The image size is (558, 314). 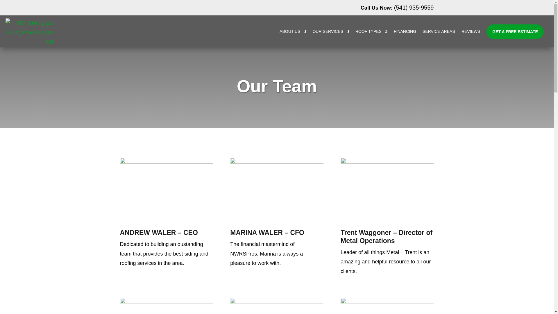 What do you see at coordinates (166, 306) in the screenshot?
I see `Danny Roseberry 1` at bounding box center [166, 306].